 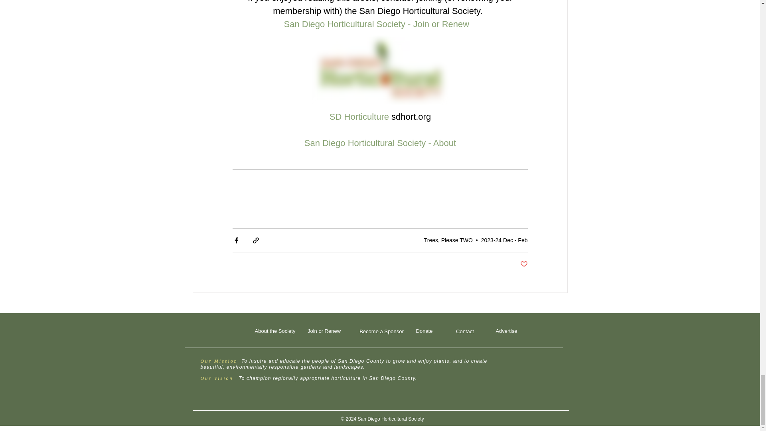 What do you see at coordinates (448, 240) in the screenshot?
I see `Trees, Please TWO` at bounding box center [448, 240].